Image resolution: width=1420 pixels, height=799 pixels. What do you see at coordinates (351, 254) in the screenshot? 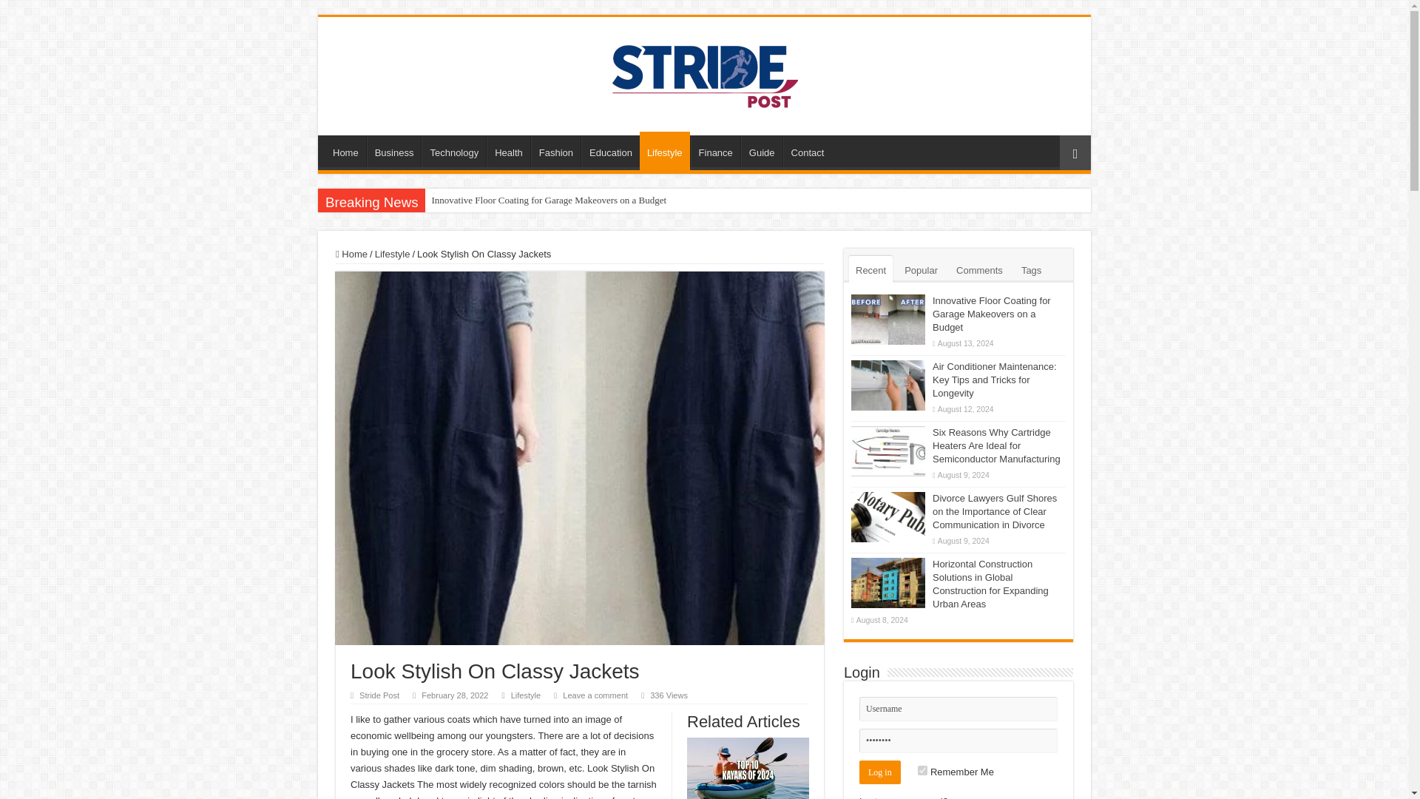
I see `Home` at bounding box center [351, 254].